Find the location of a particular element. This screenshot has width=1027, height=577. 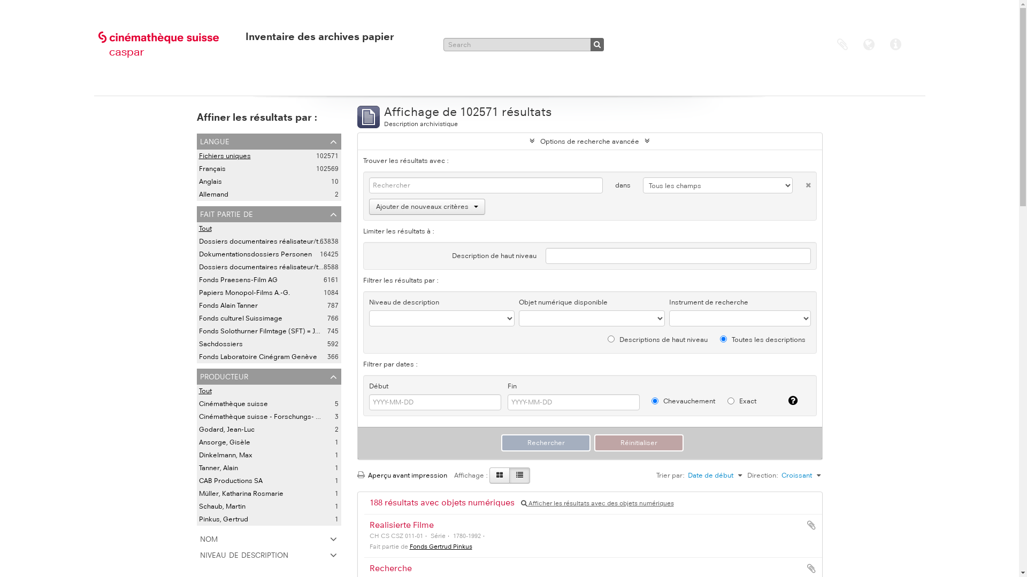

niveau de description is located at coordinates (269, 555).